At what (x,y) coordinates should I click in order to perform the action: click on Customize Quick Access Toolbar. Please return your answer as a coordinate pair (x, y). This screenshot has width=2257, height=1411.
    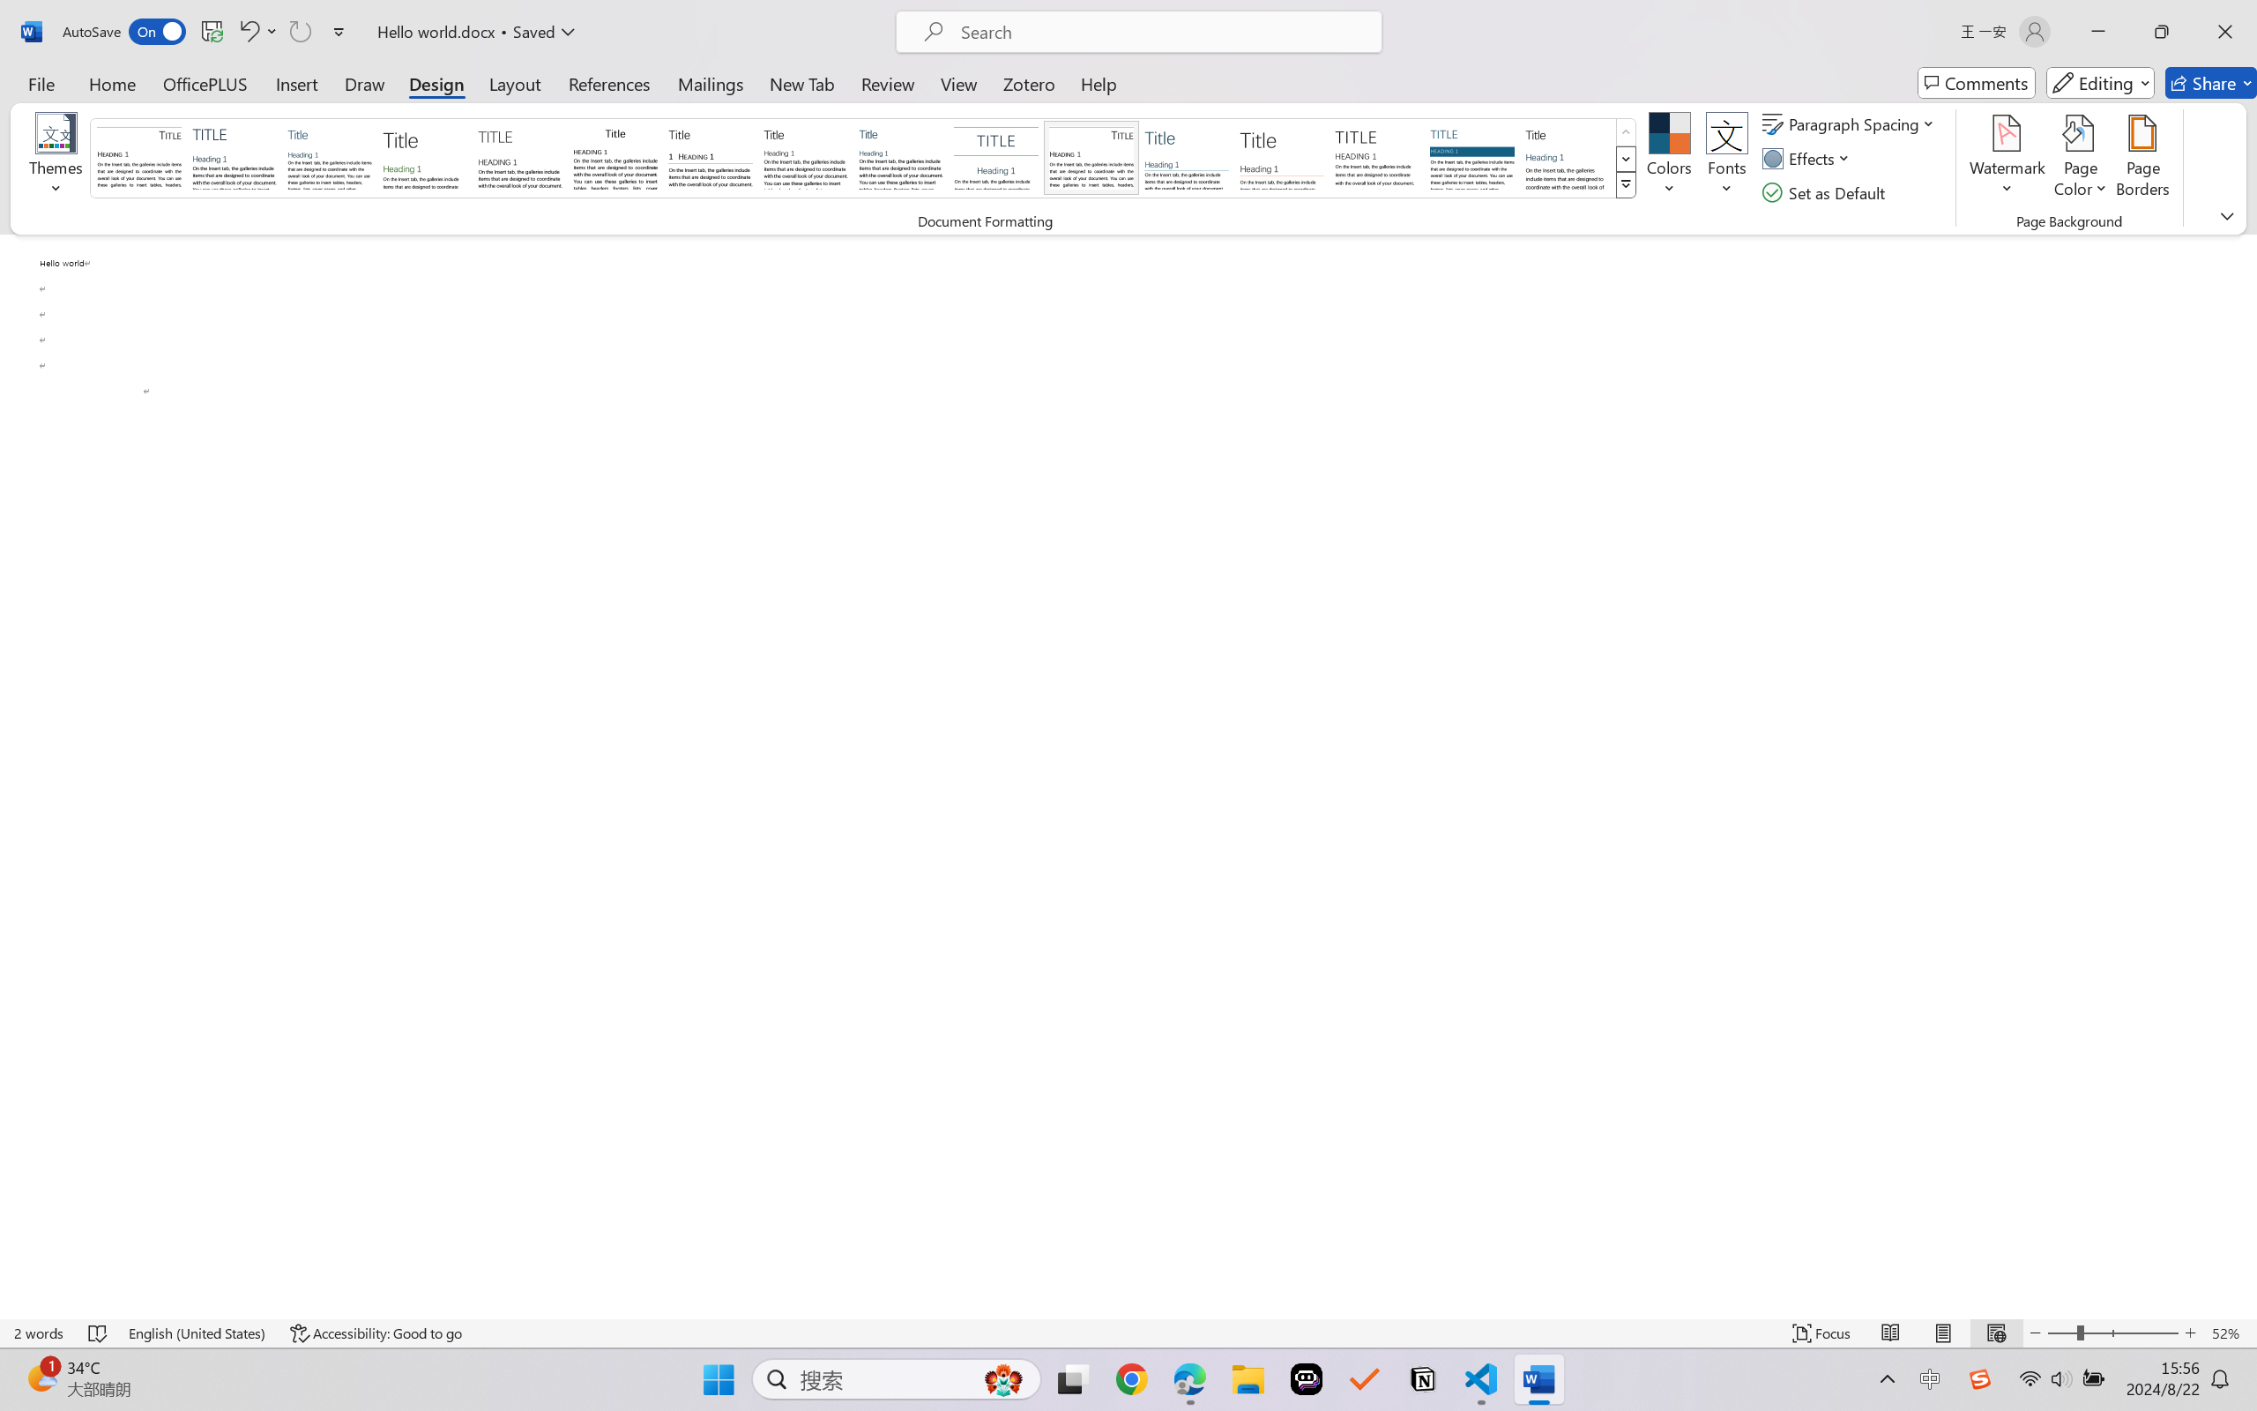
    Looking at the image, I should click on (339, 32).